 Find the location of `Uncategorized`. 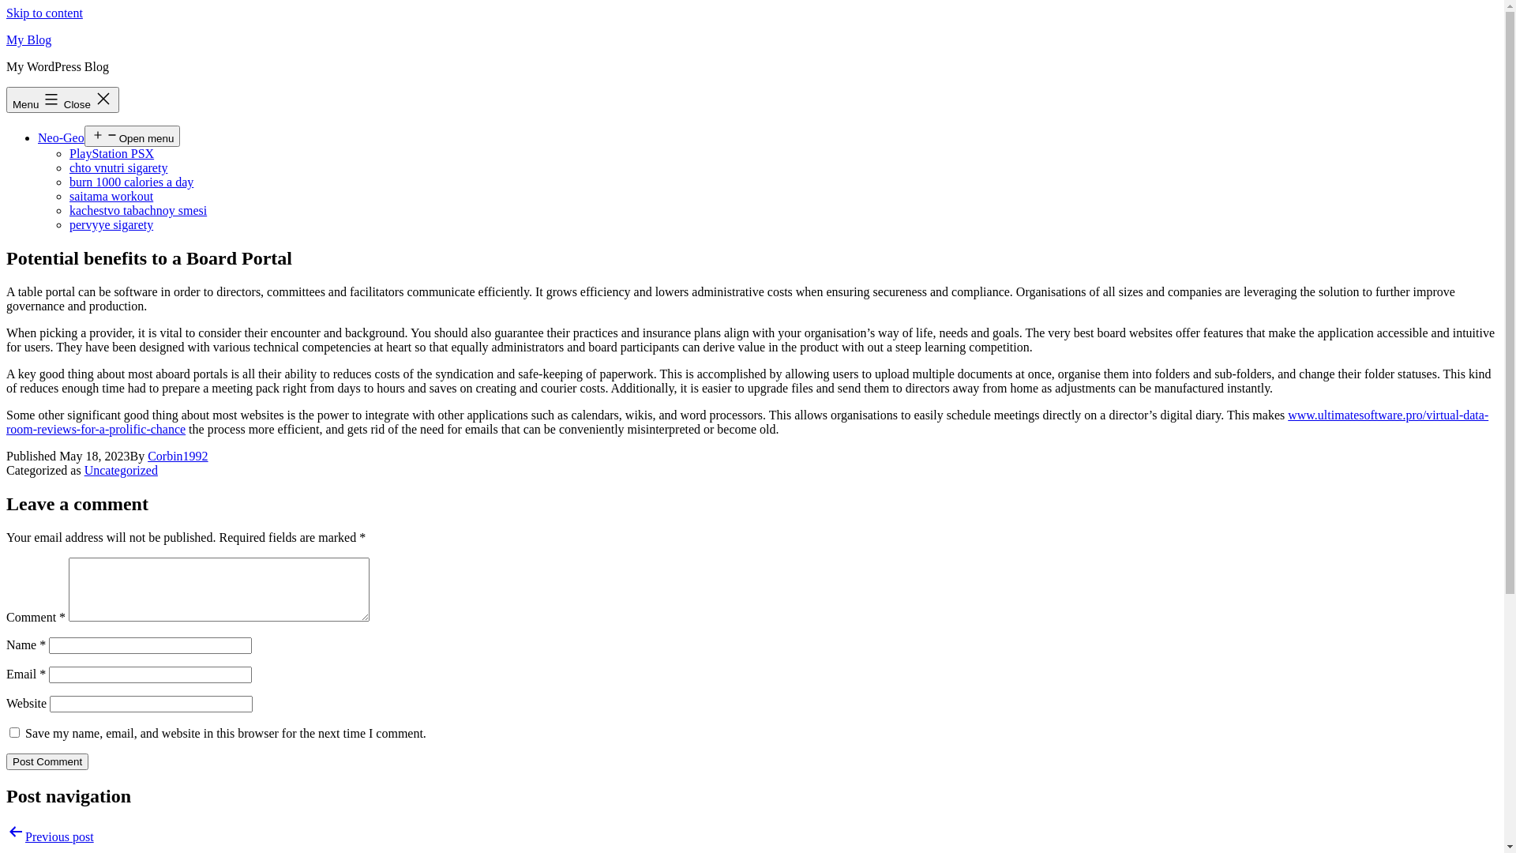

Uncategorized is located at coordinates (122, 471).